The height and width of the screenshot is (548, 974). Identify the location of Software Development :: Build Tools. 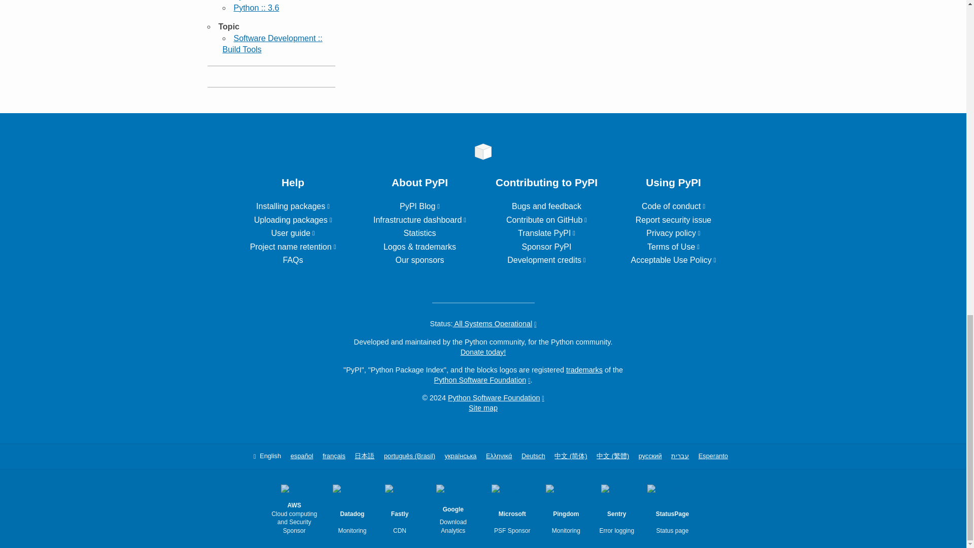
(272, 44).